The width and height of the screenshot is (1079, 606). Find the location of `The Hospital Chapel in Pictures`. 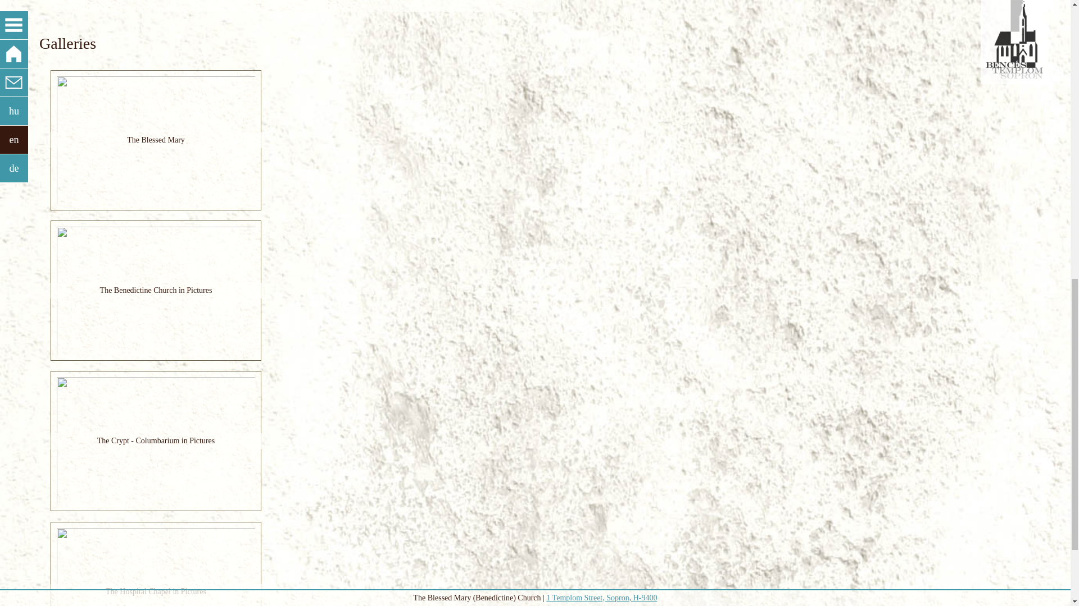

The Hospital Chapel in Pictures is located at coordinates (156, 592).